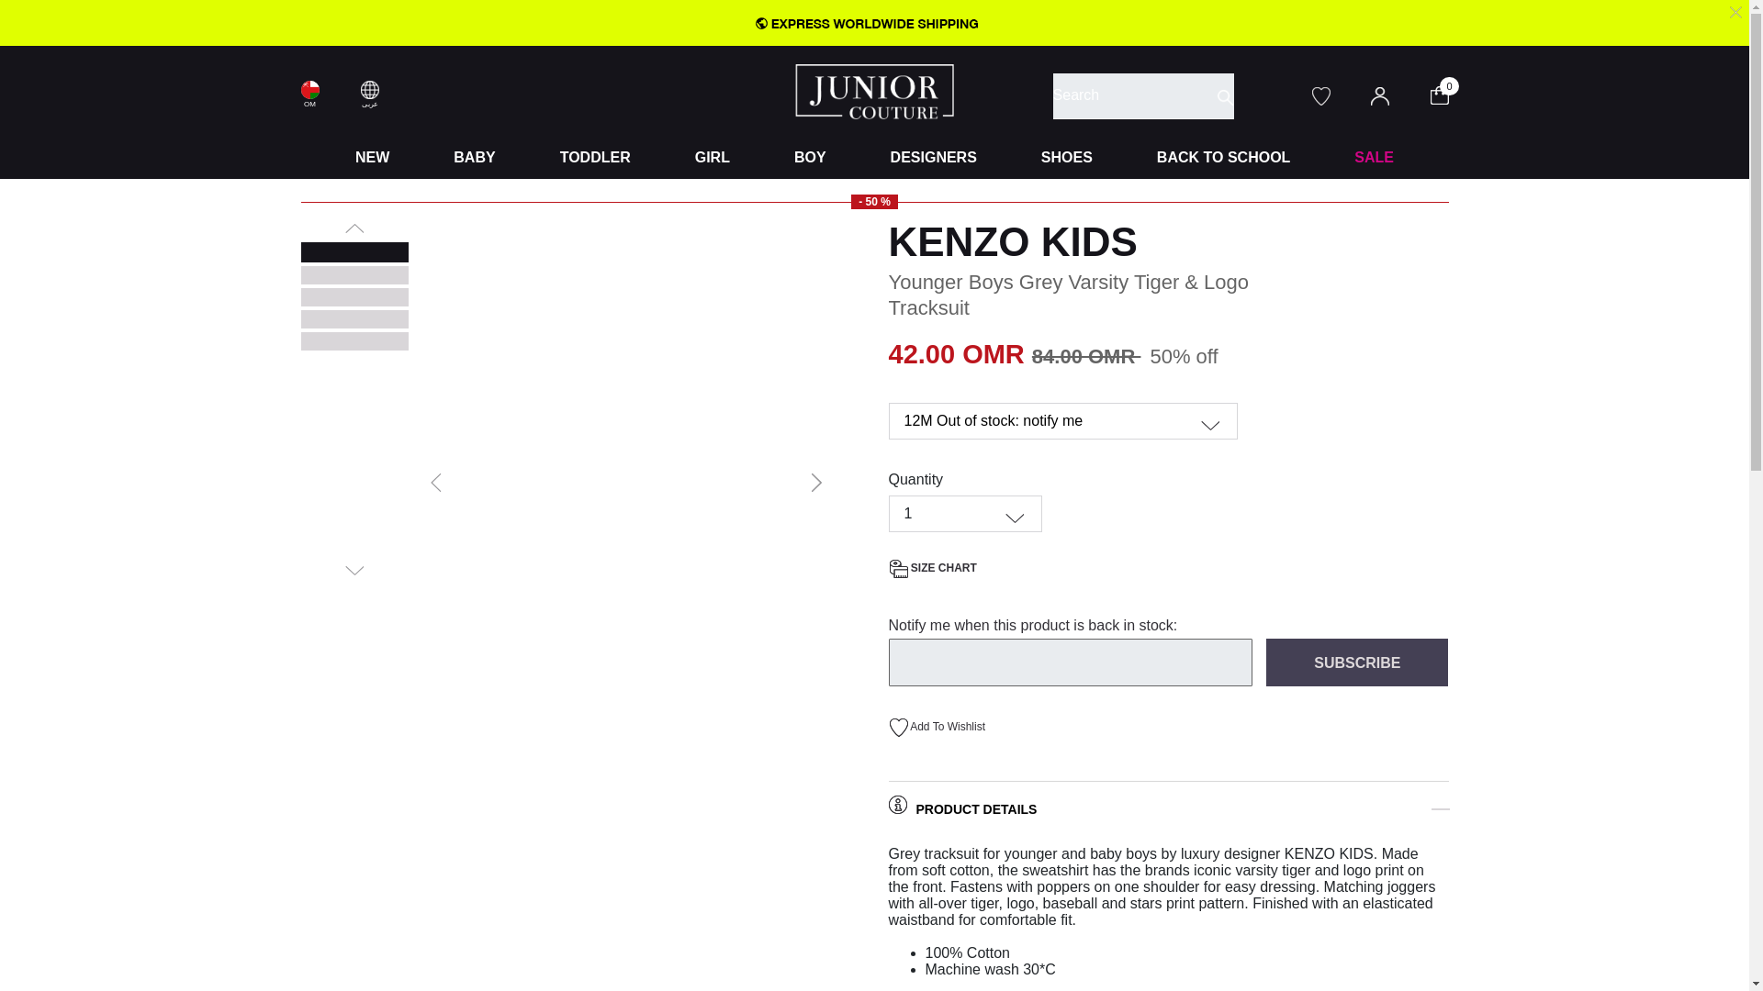 The image size is (1763, 991). I want to click on 0, so click(1451, 94).